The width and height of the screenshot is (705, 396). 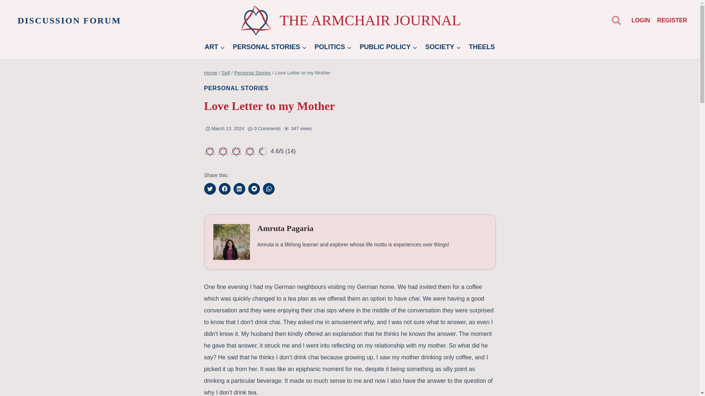 What do you see at coordinates (225, 73) in the screenshot?
I see `Self` at bounding box center [225, 73].